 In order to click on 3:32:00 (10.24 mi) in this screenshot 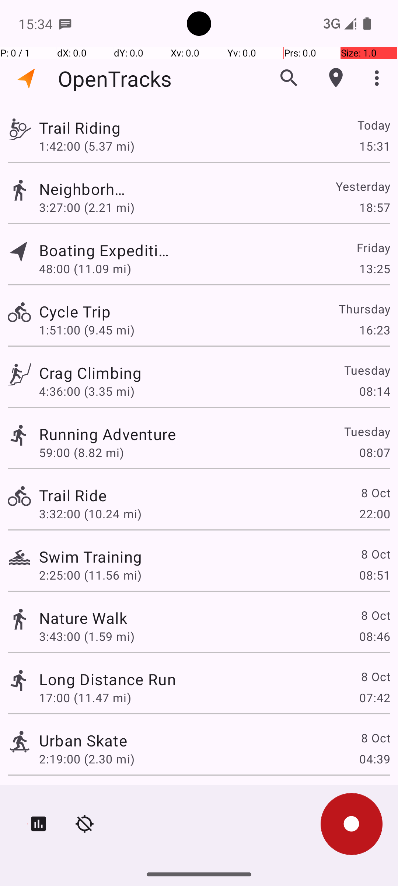, I will do `click(90, 514)`.